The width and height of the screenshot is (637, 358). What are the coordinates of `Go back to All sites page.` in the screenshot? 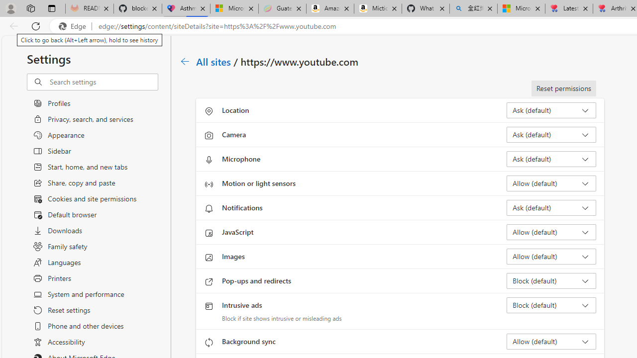 It's located at (185, 61).